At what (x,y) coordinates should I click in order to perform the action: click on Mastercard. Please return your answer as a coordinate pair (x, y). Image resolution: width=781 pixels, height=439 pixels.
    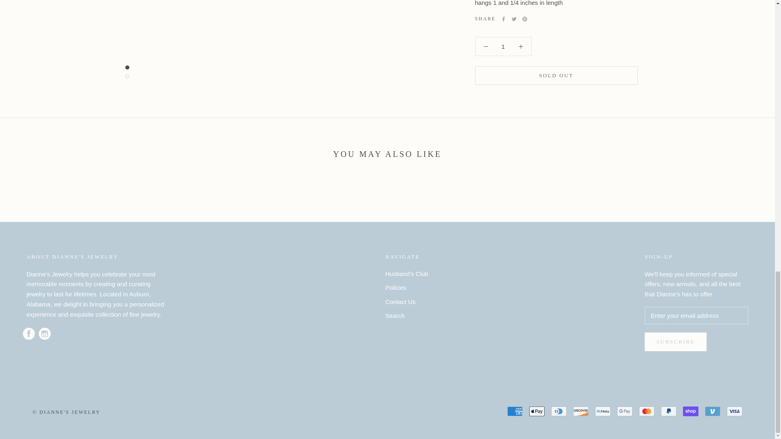
    Looking at the image, I should click on (646, 411).